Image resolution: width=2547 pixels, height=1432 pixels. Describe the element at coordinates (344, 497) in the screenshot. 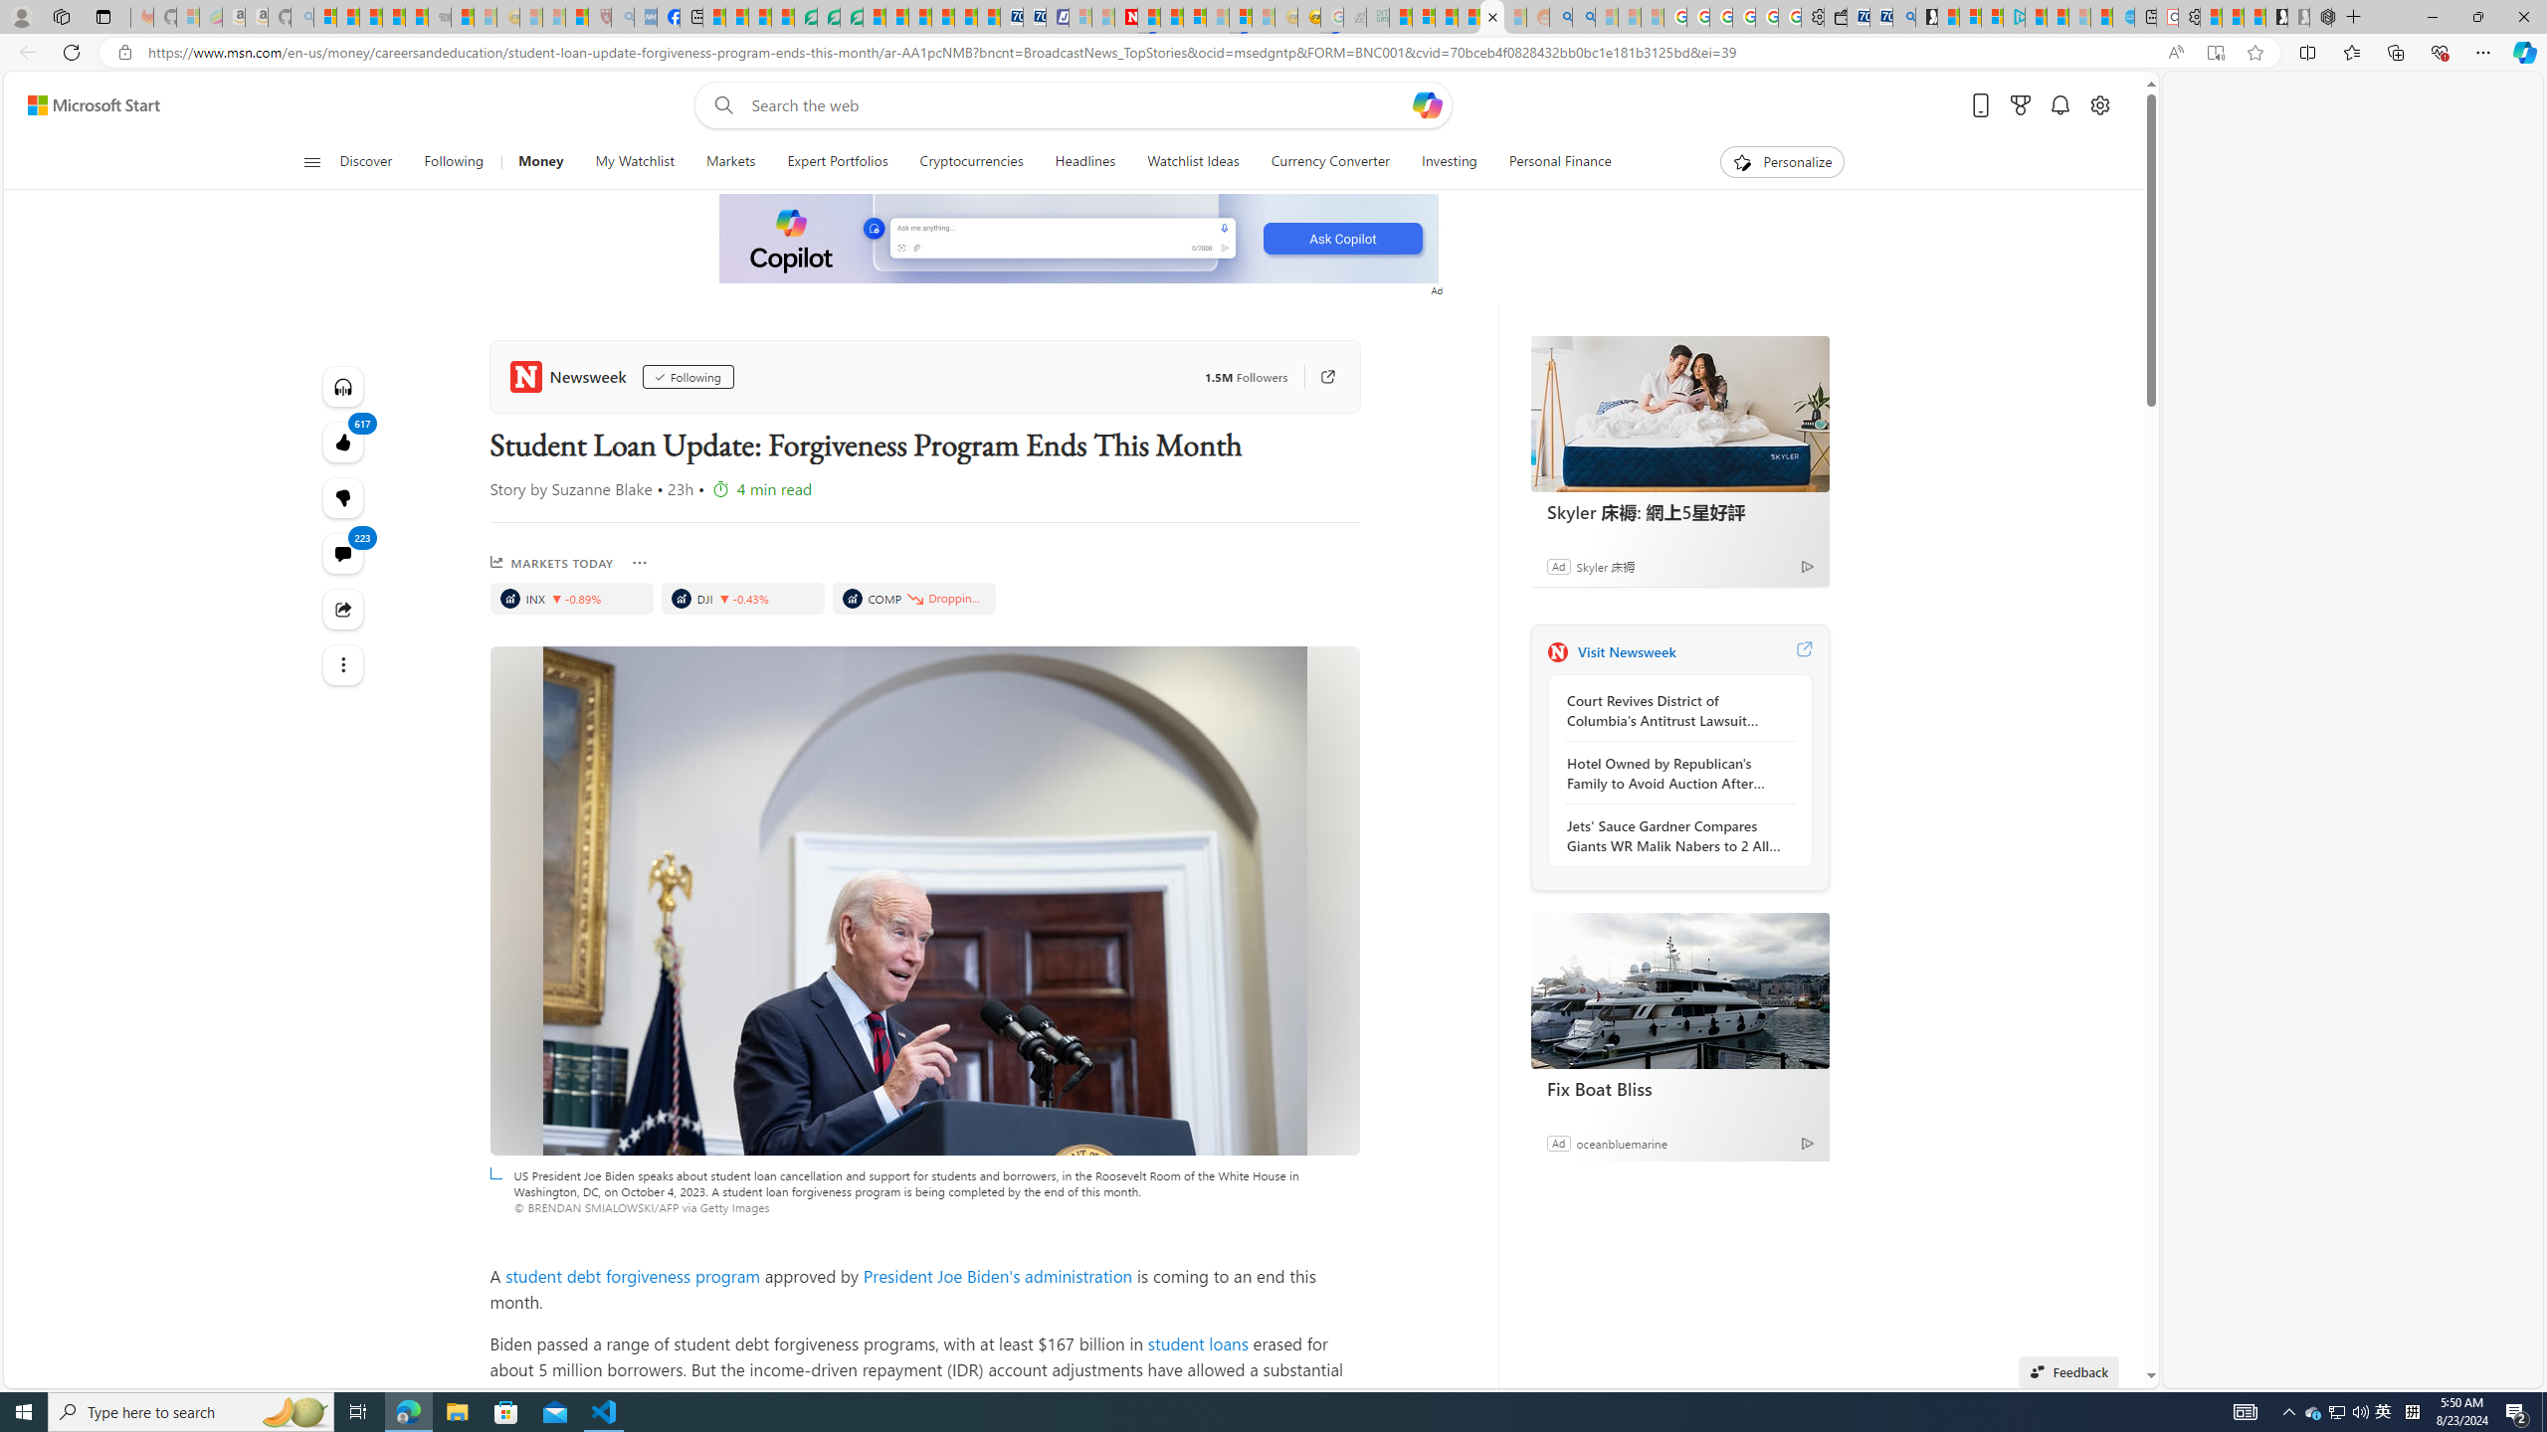

I see `Dislike` at that location.